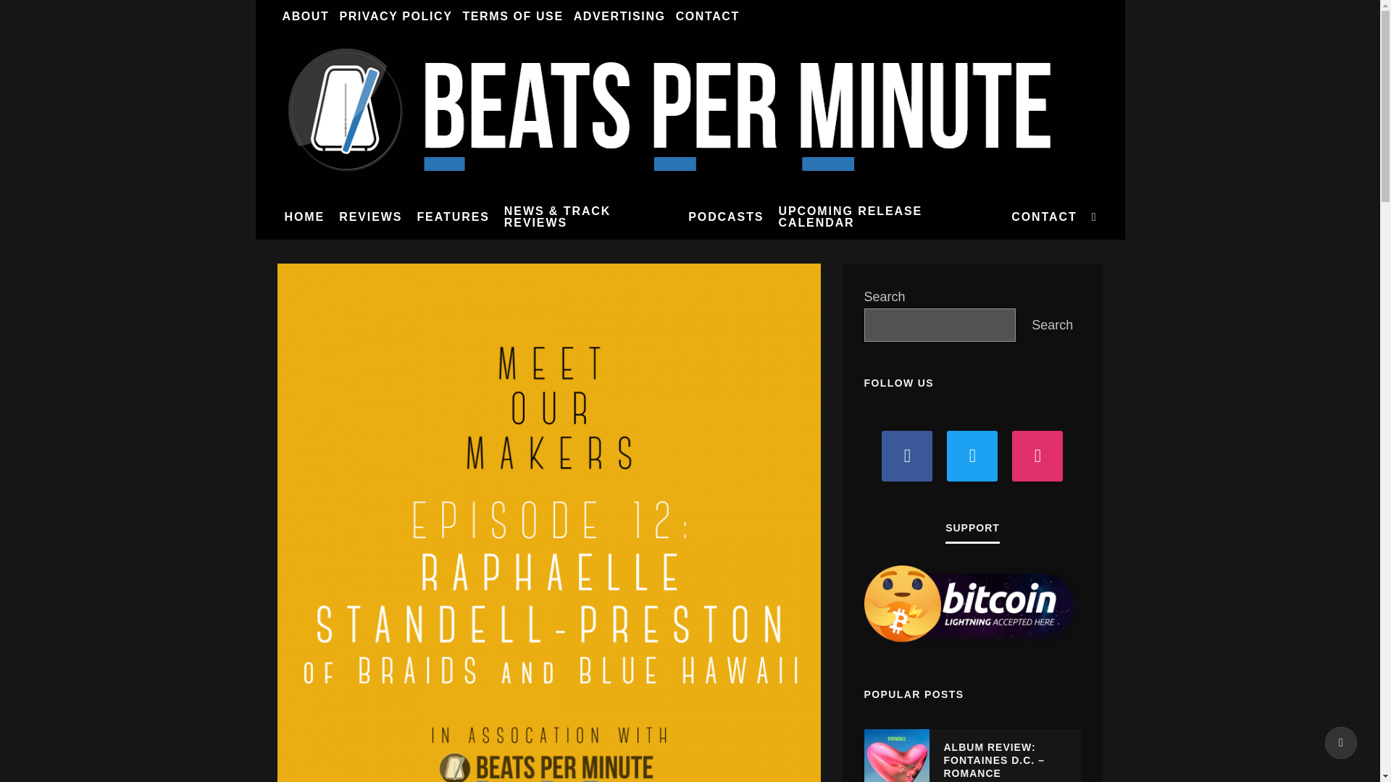 Image resolution: width=1391 pixels, height=782 pixels. I want to click on HOME, so click(304, 216).